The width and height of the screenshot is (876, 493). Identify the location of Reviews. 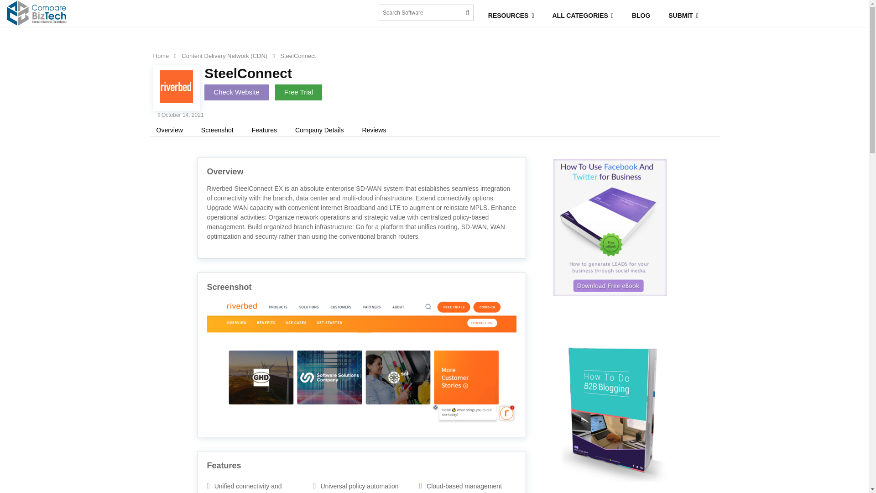
(374, 130).